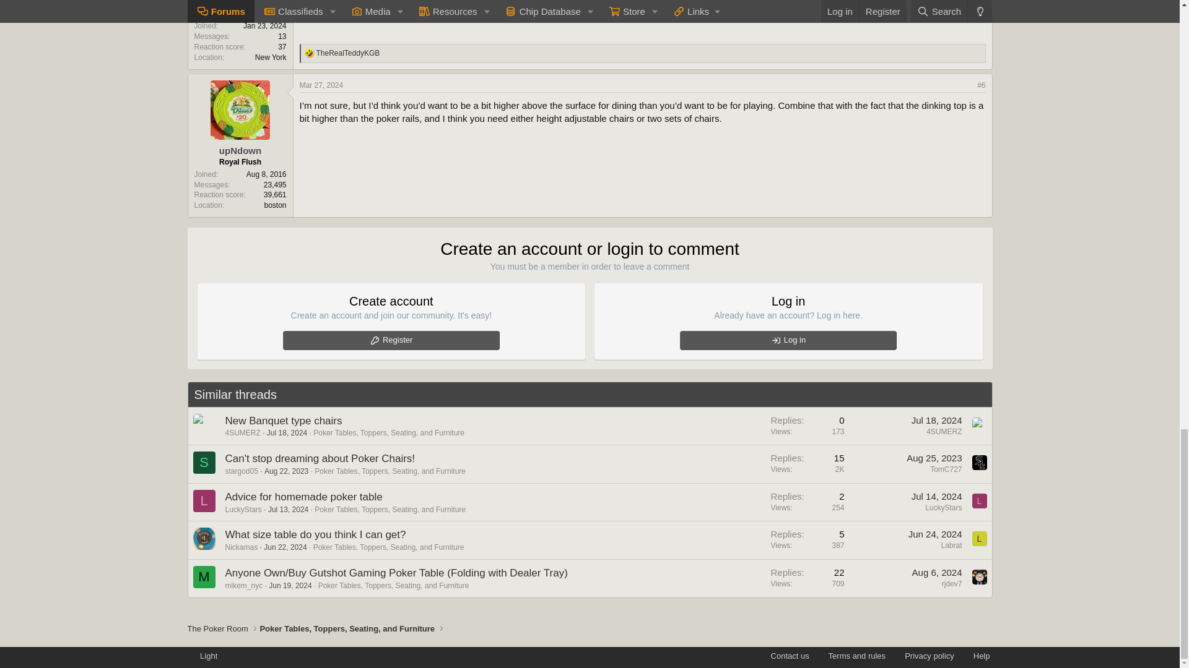 The height and width of the screenshot is (668, 1189). I want to click on Mar 27, 2024 at 9:24 PM, so click(321, 85).